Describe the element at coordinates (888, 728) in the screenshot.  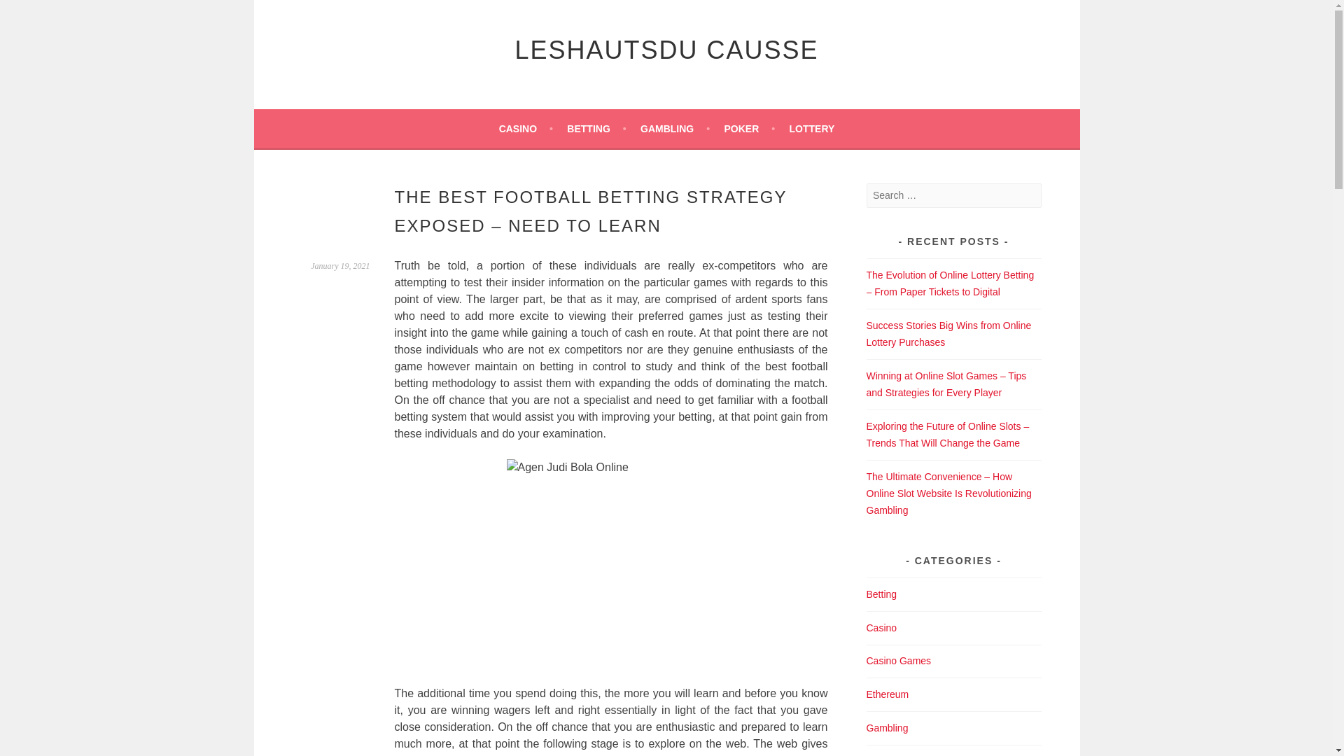
I see `Gambling` at that location.